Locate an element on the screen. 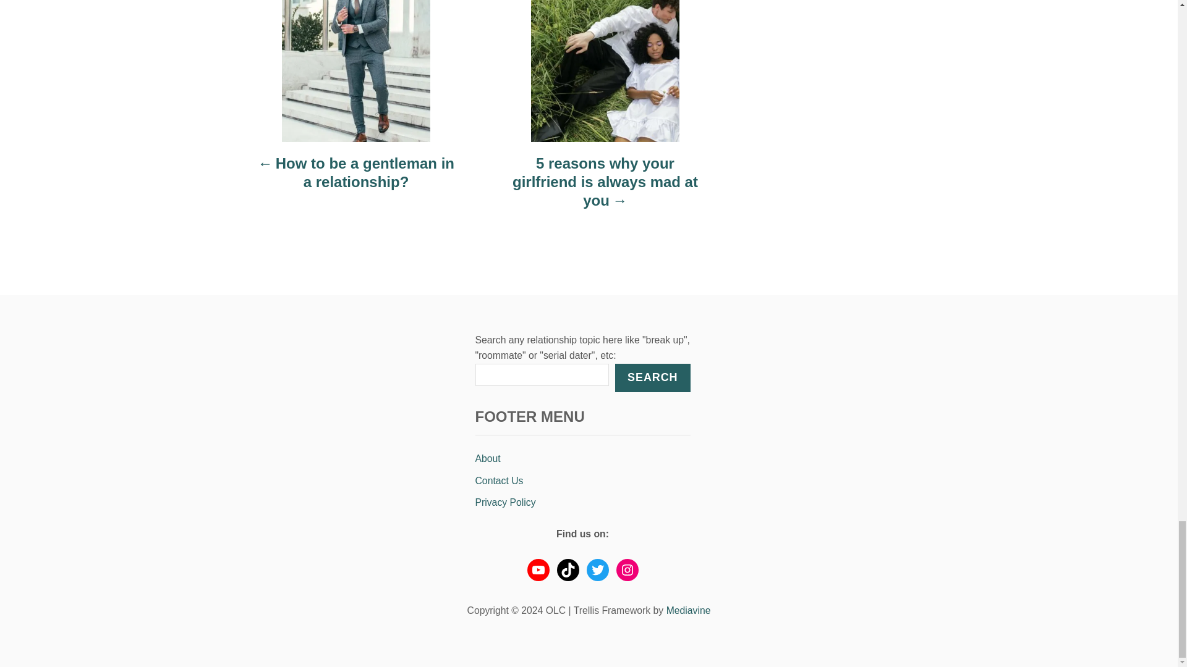 Image resolution: width=1187 pixels, height=667 pixels. TikTok is located at coordinates (568, 569).